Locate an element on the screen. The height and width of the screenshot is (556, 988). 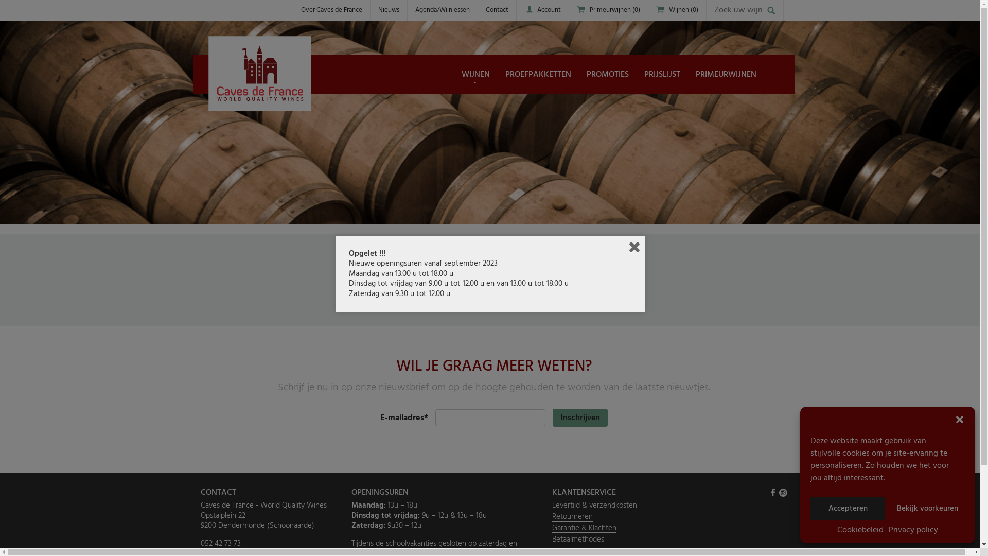
PROMOTIES is located at coordinates (608, 75).